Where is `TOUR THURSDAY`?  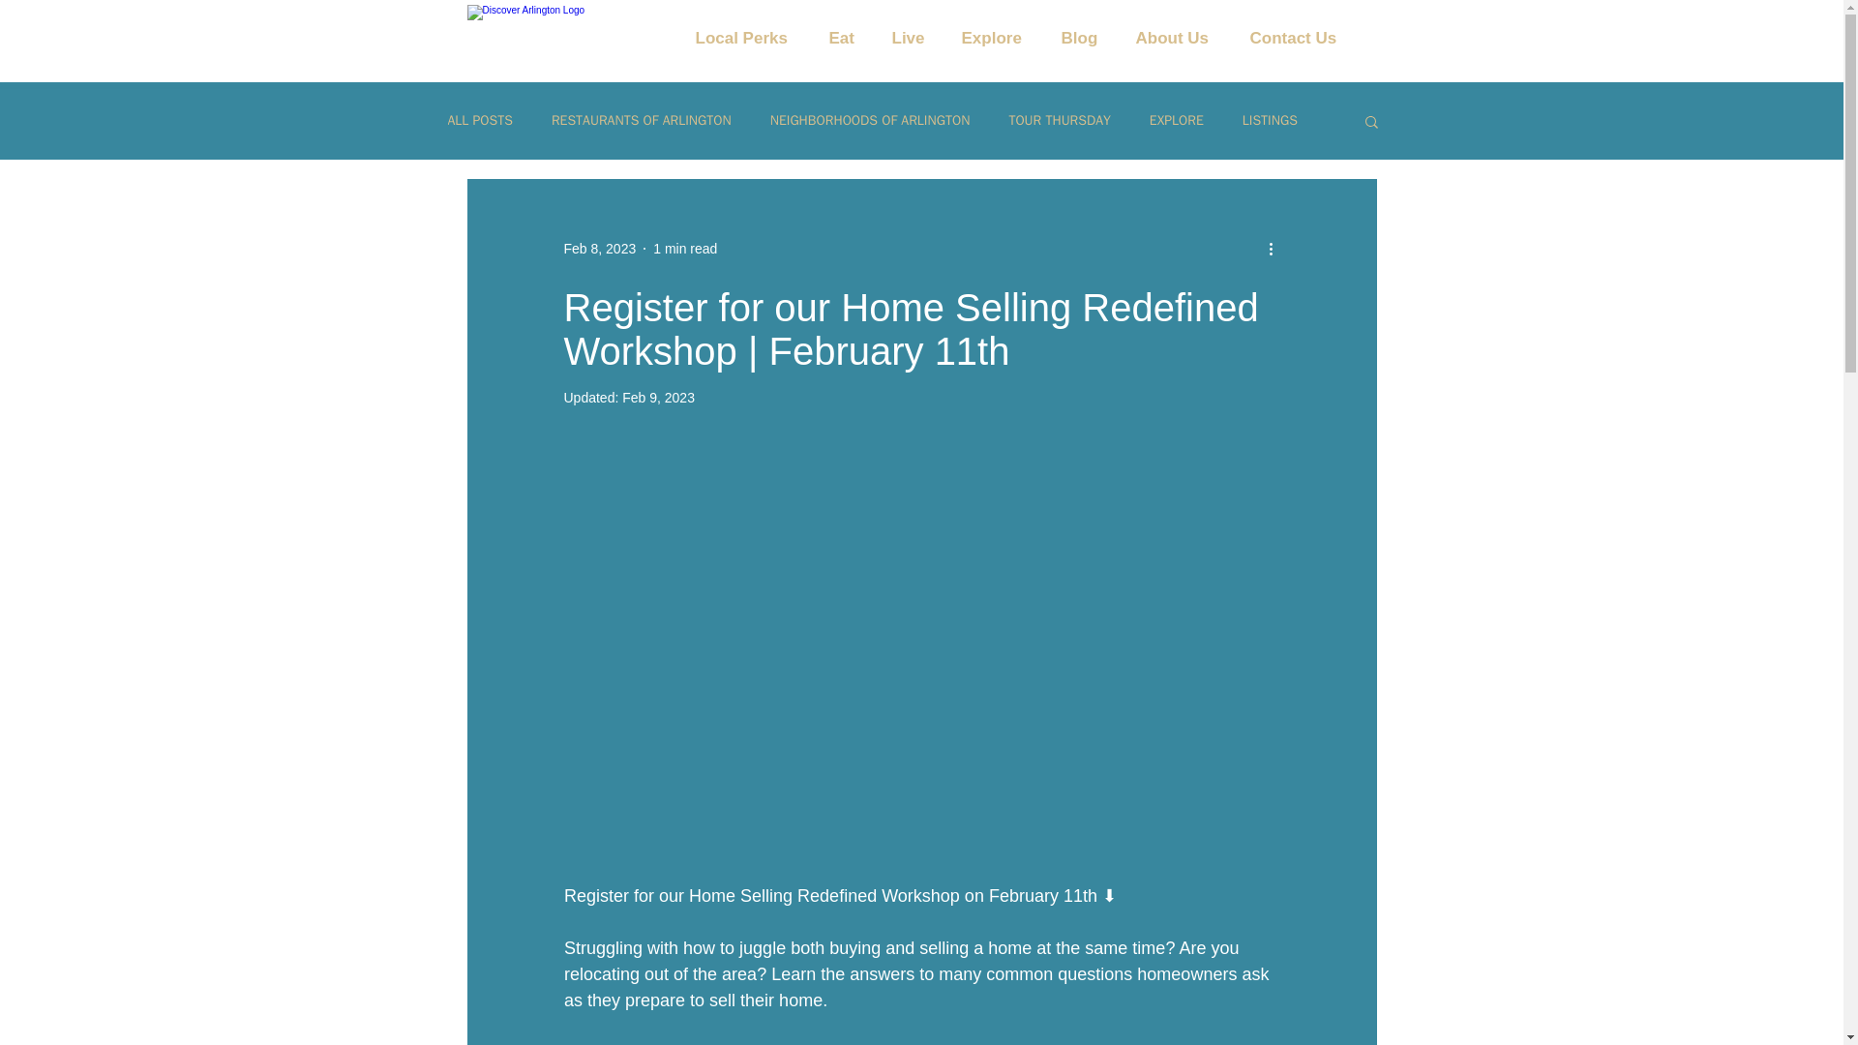 TOUR THURSDAY is located at coordinates (1059, 120).